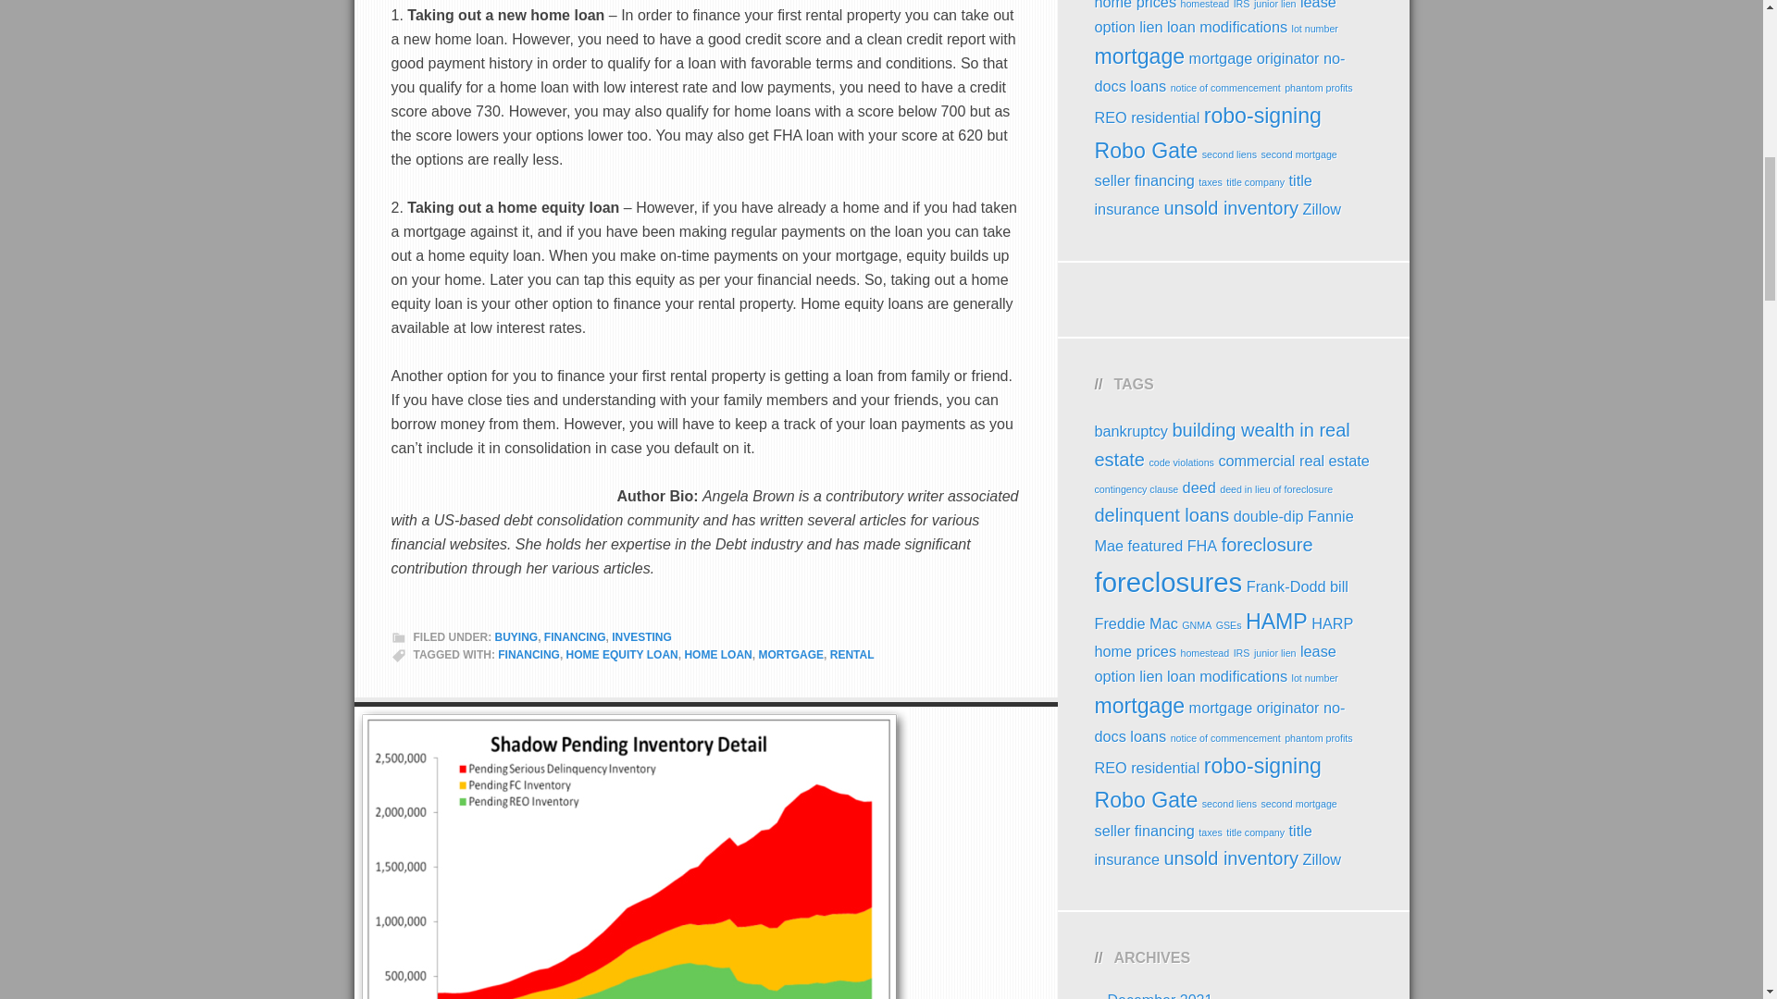 This screenshot has height=999, width=1777. What do you see at coordinates (622, 654) in the screenshot?
I see `HOME EQUITY LOAN` at bounding box center [622, 654].